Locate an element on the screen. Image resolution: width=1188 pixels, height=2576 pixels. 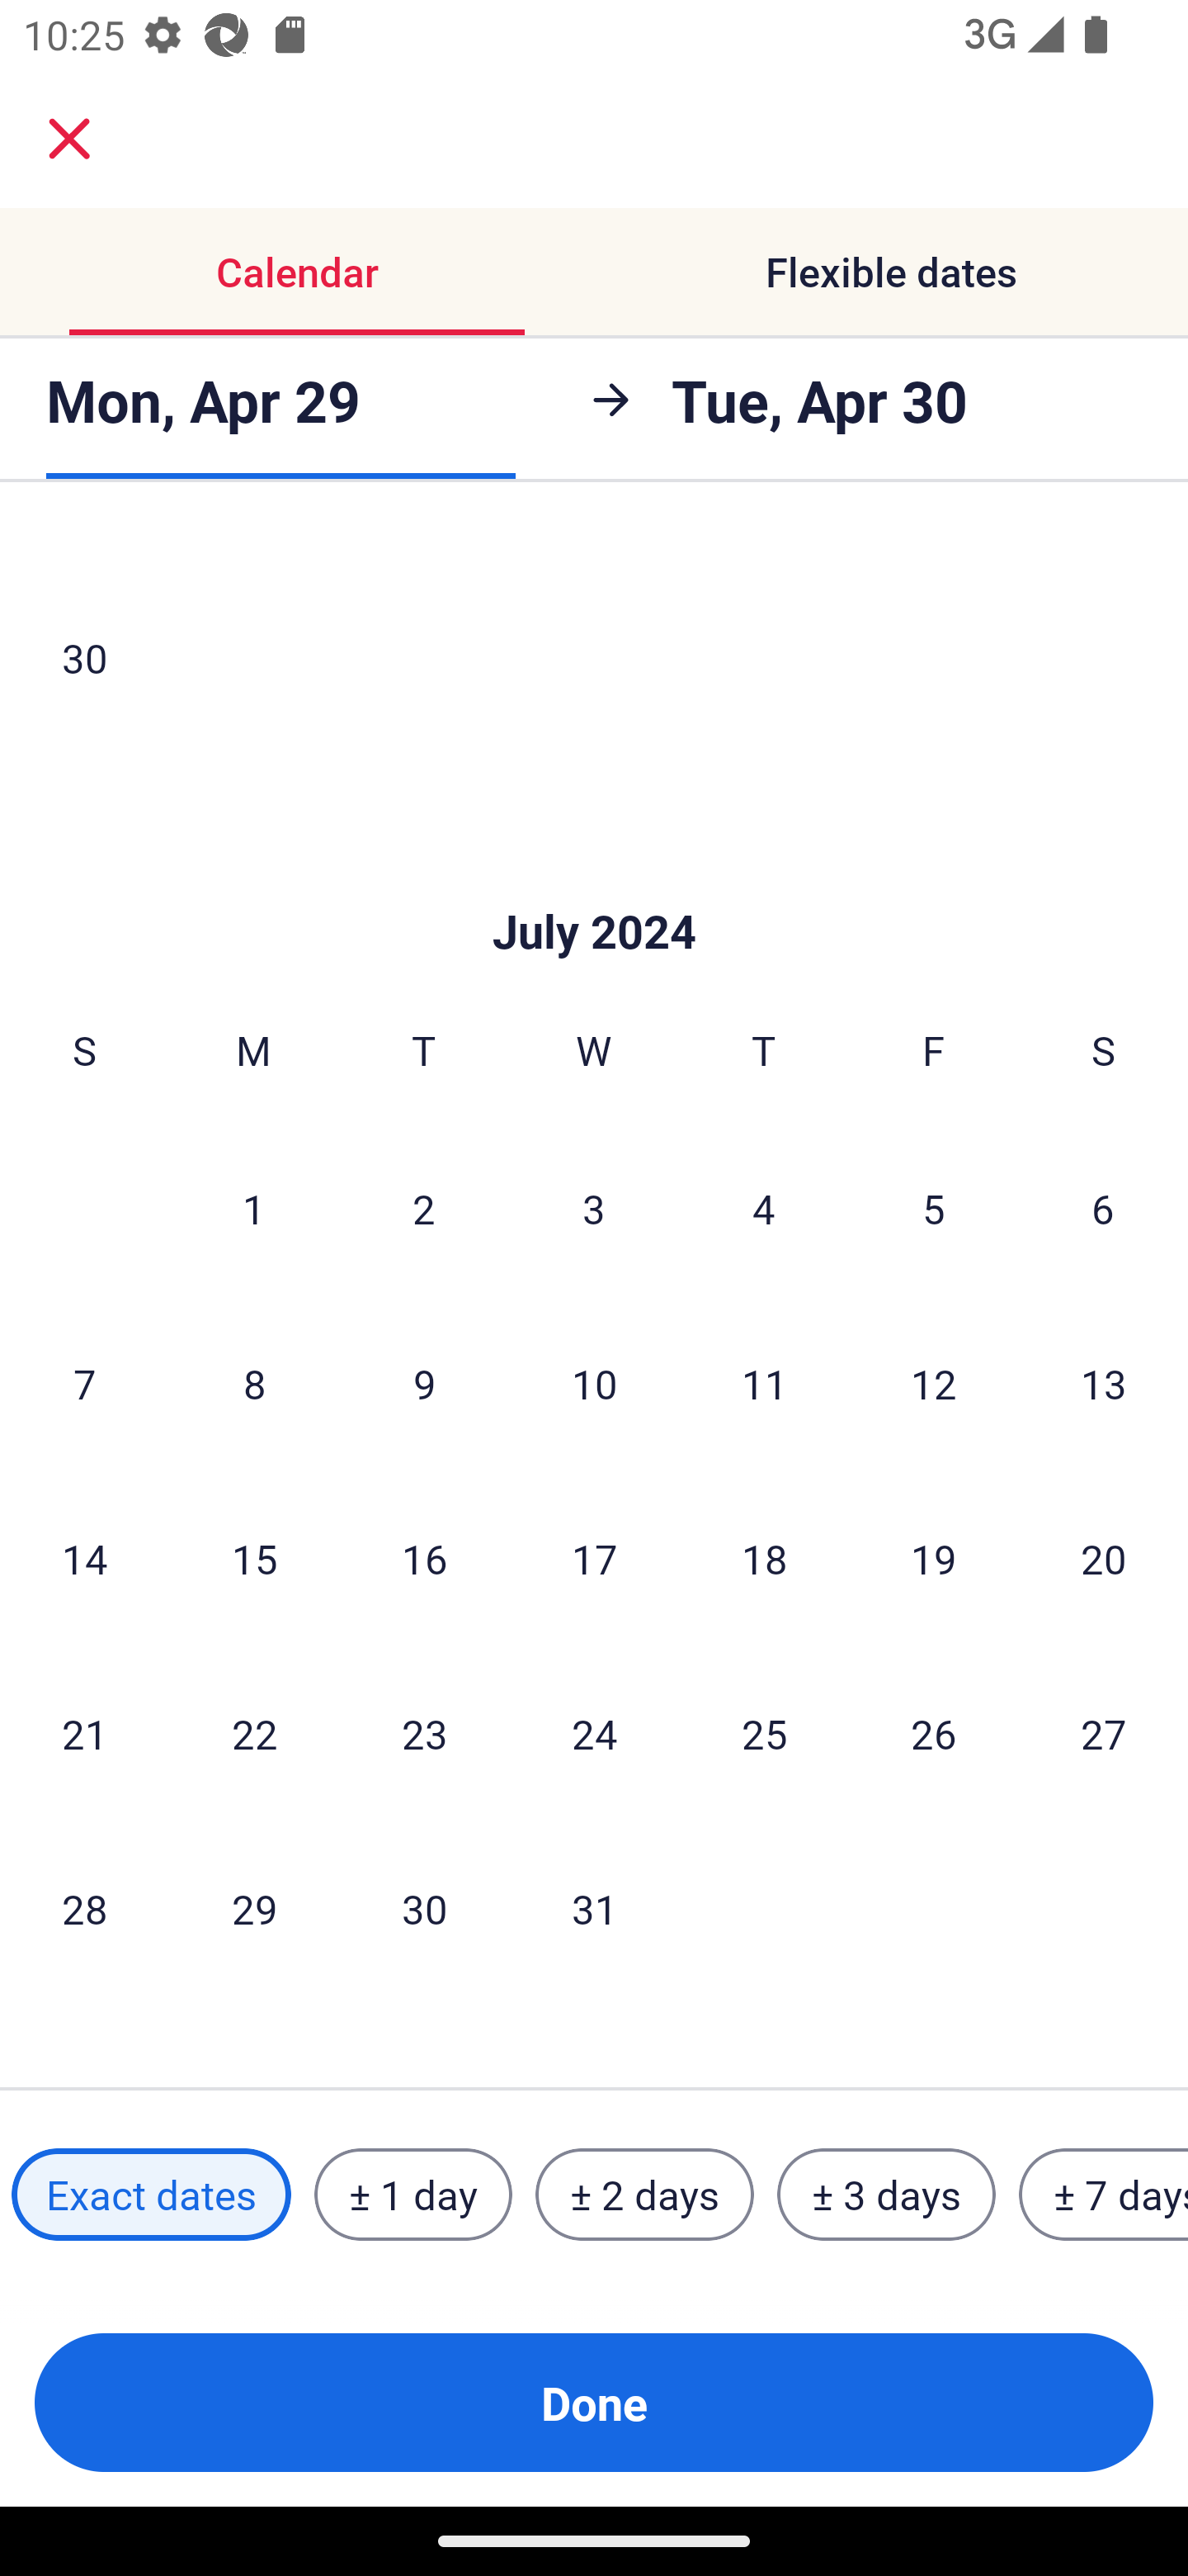
20 Saturday, July 20, 2024 is located at coordinates (1104, 1558).